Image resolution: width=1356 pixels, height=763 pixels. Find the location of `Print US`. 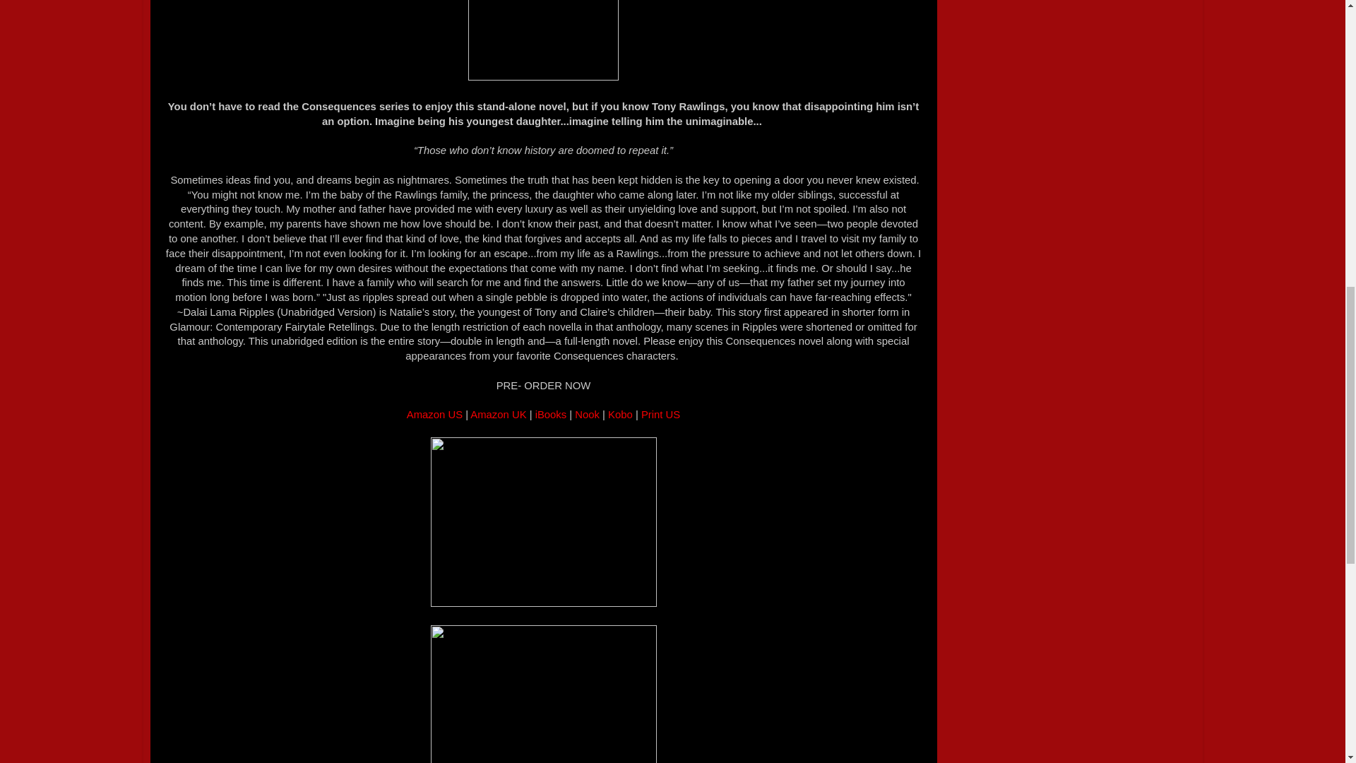

Print US is located at coordinates (661, 414).